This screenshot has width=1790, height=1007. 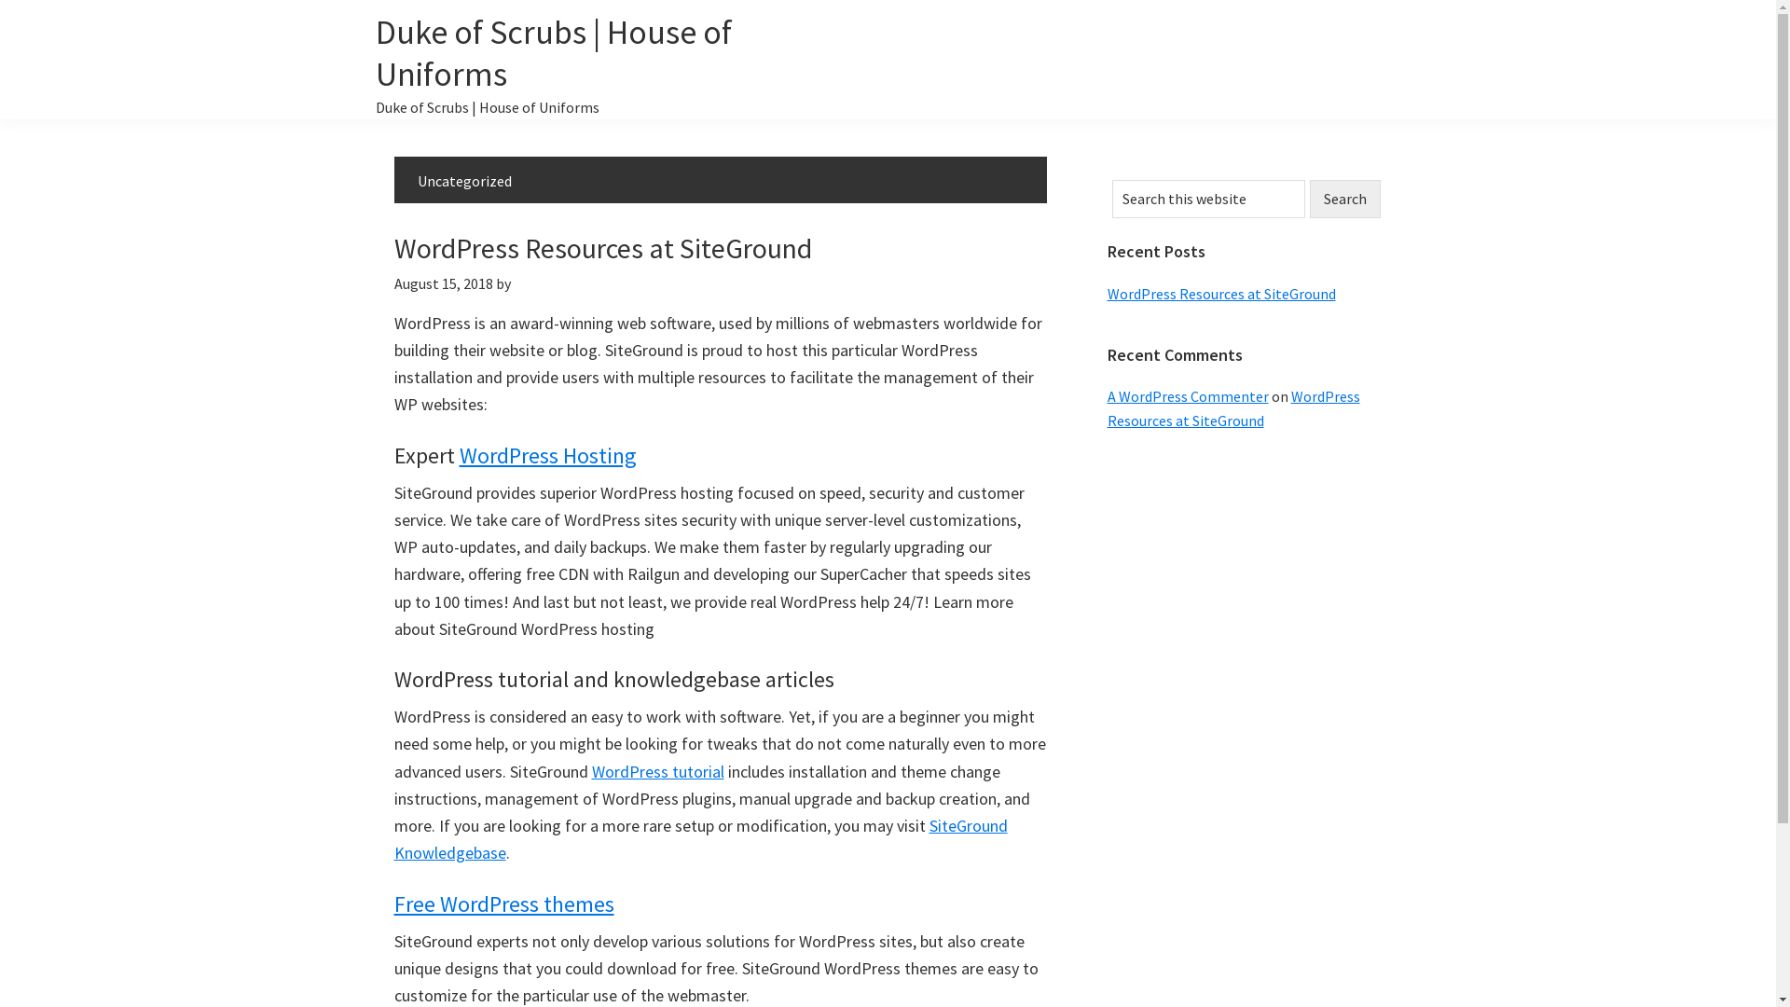 I want to click on WordPress Resources at SiteGround, so click(x=1234, y=408).